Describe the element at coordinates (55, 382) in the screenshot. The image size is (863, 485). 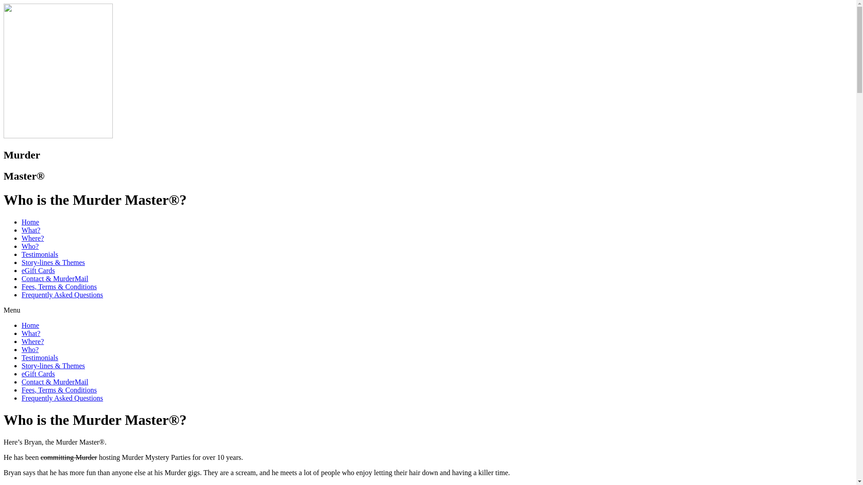
I see `Contact & MurderMail` at that location.